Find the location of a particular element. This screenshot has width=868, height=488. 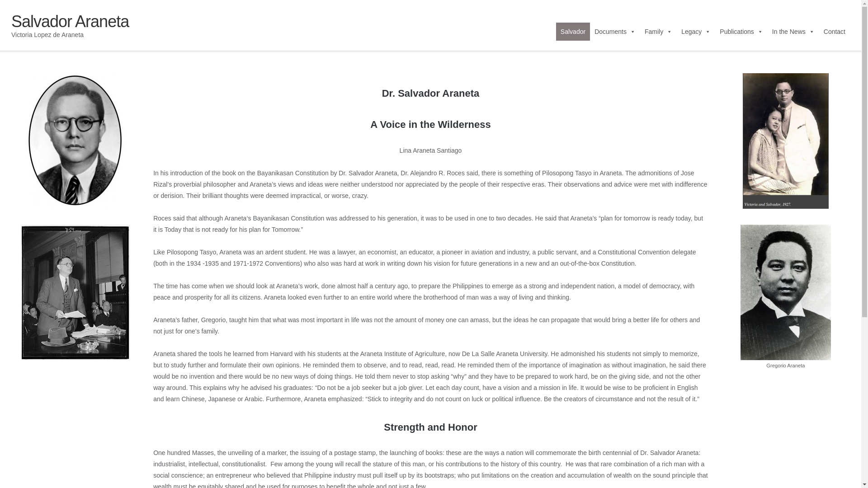

Salvador Araneta is located at coordinates (70, 22).